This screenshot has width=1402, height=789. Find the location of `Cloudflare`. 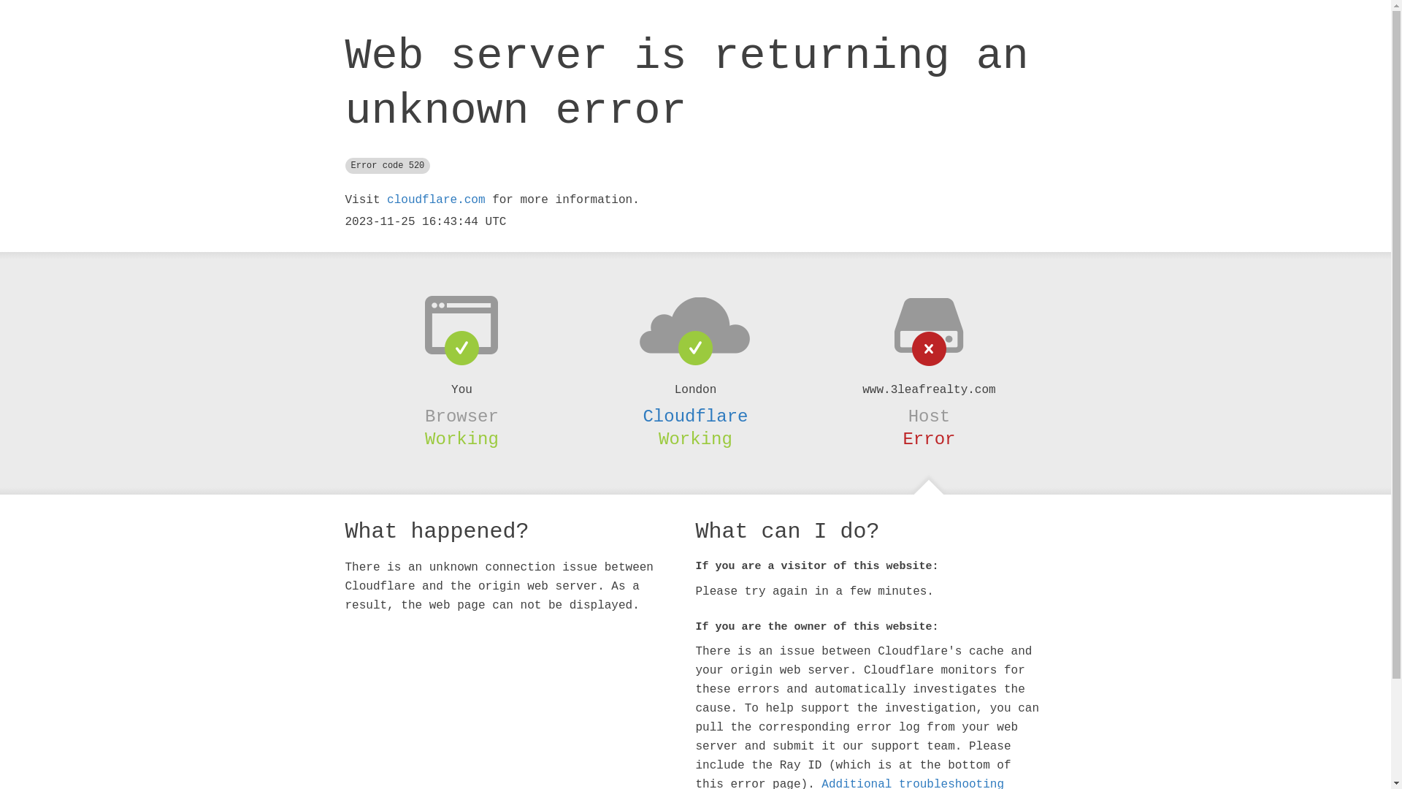

Cloudflare is located at coordinates (695, 416).